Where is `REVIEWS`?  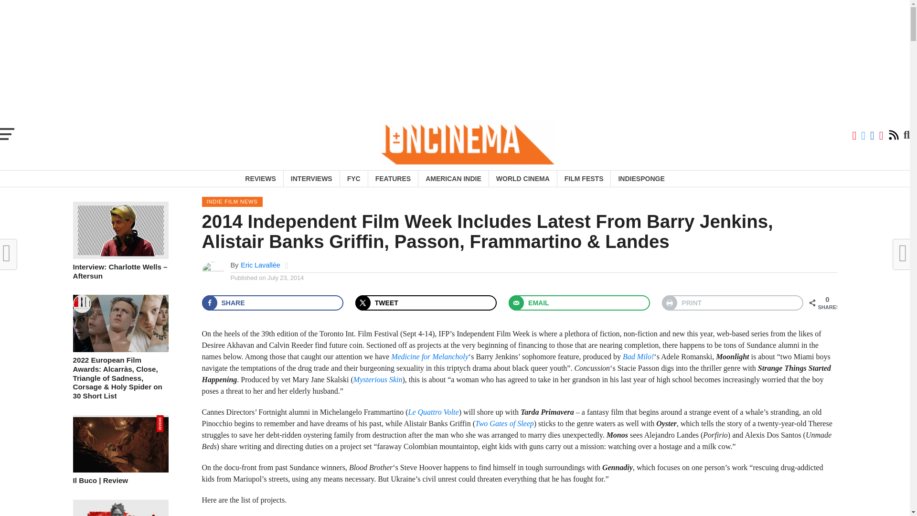 REVIEWS is located at coordinates (260, 179).